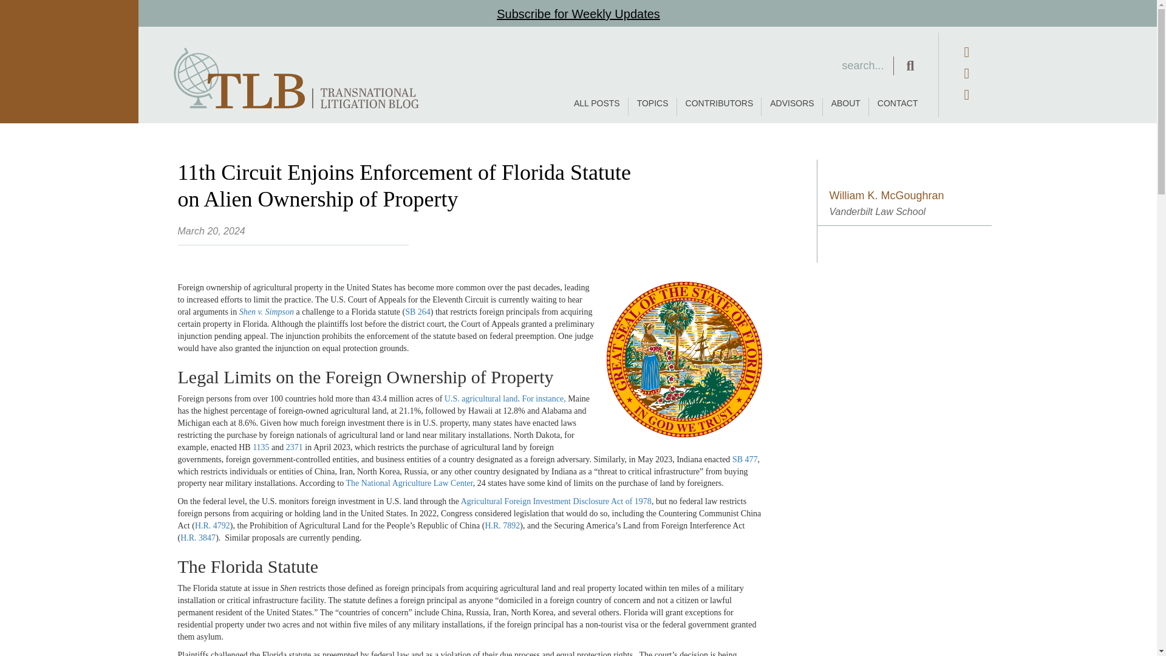 This screenshot has height=656, width=1166. I want to click on CONTRIBUTORS, so click(720, 107).